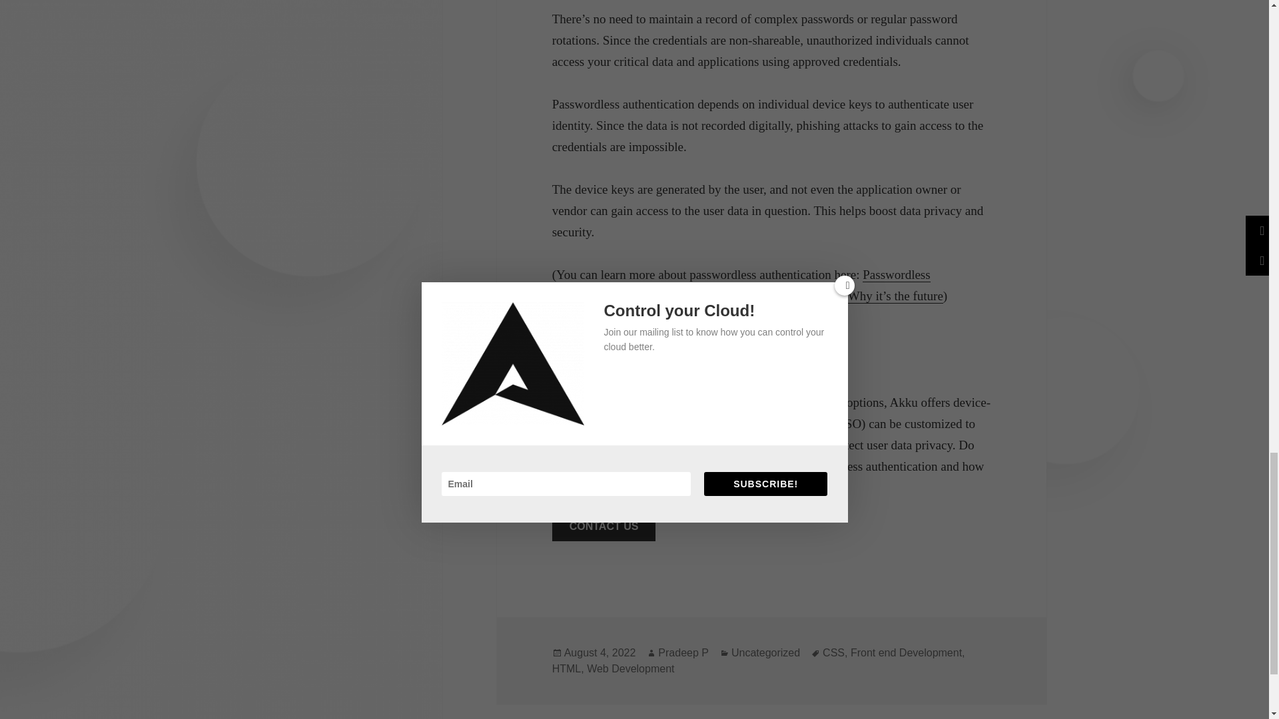 The width and height of the screenshot is (1279, 719). Describe the element at coordinates (766, 653) in the screenshot. I see `Uncategorized` at that location.